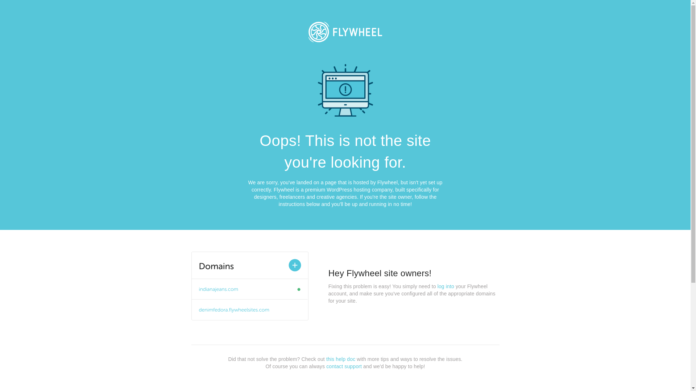 The height and width of the screenshot is (391, 696). I want to click on contact support, so click(344, 366).